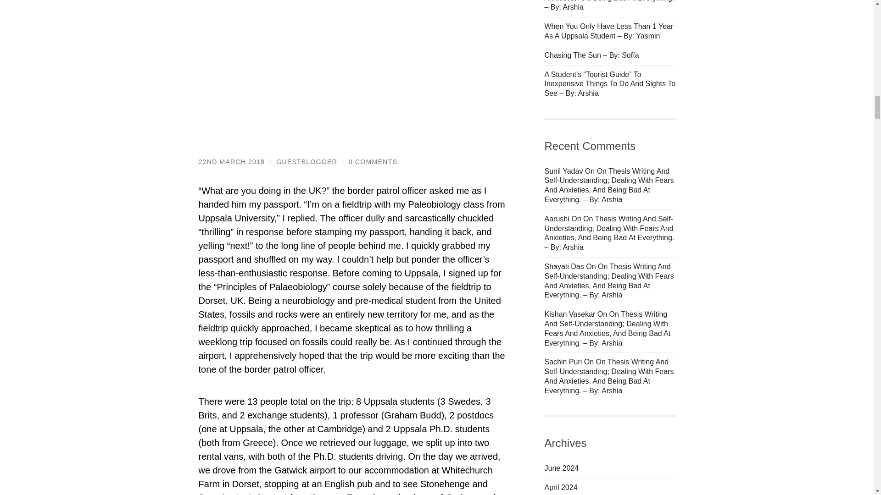 The image size is (881, 495). I want to click on GUESTBLOGGER, so click(307, 161).